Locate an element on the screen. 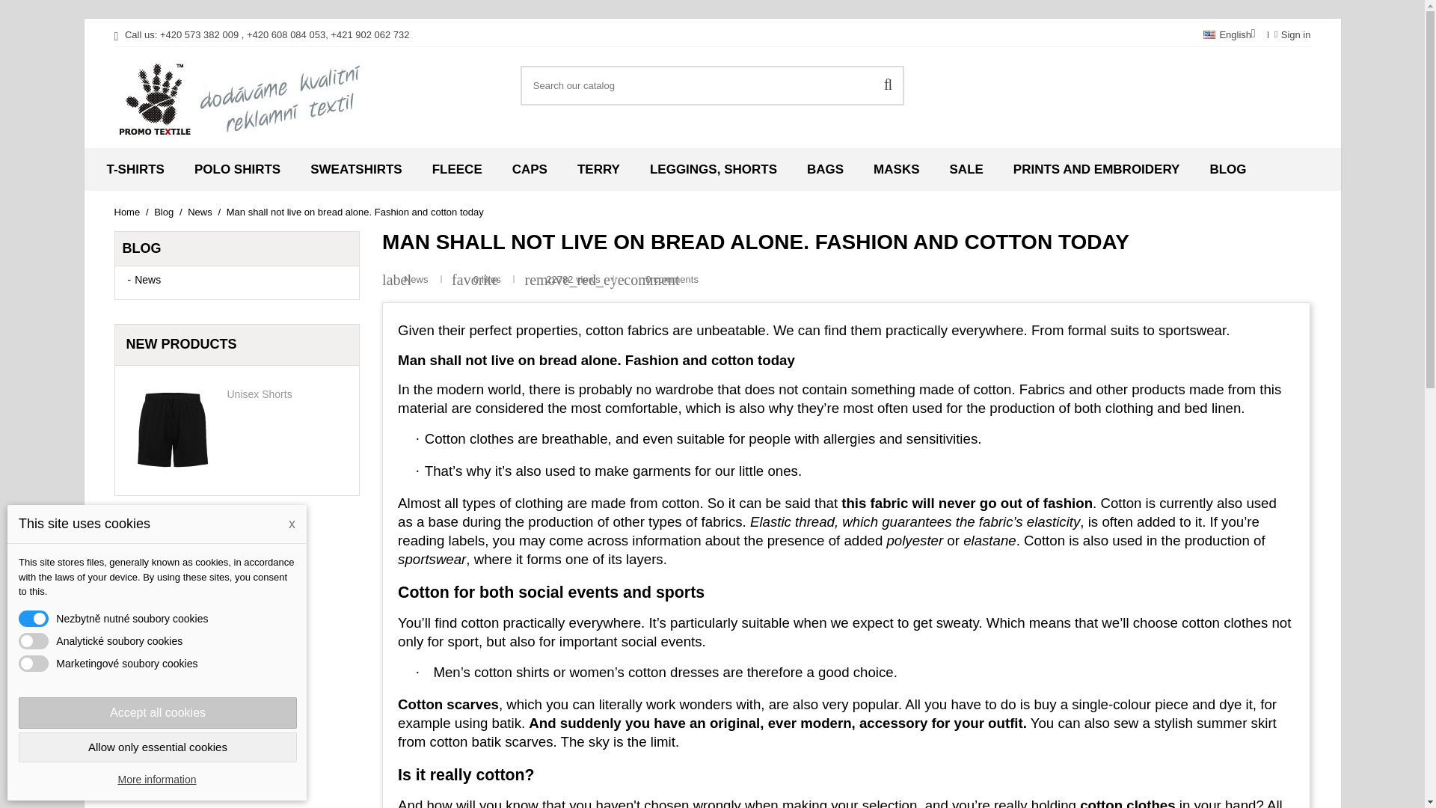 Image resolution: width=1436 pixels, height=808 pixels. FLEECE is located at coordinates (457, 169).